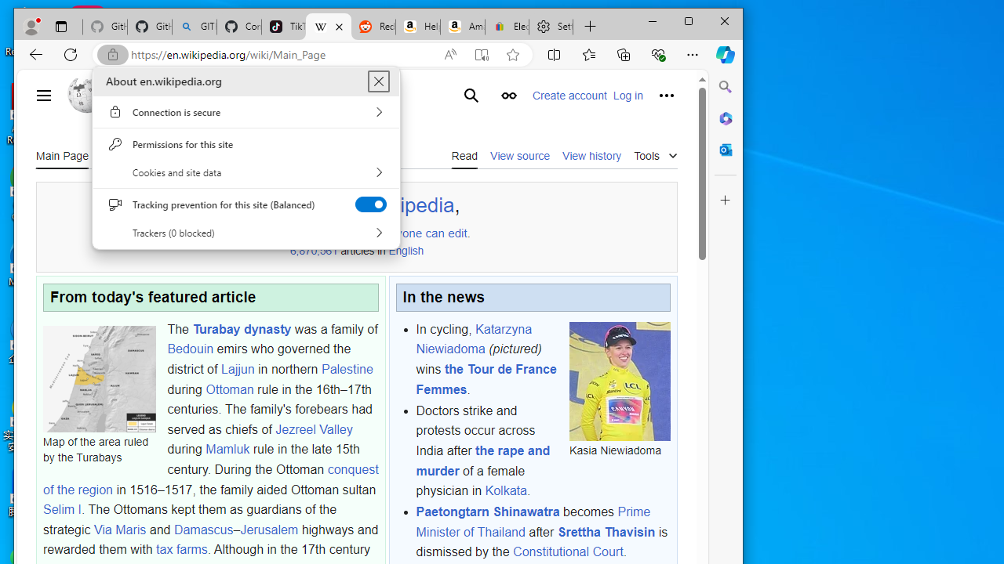 The image size is (1004, 564). I want to click on the Tour de France Femmes, so click(486, 379).